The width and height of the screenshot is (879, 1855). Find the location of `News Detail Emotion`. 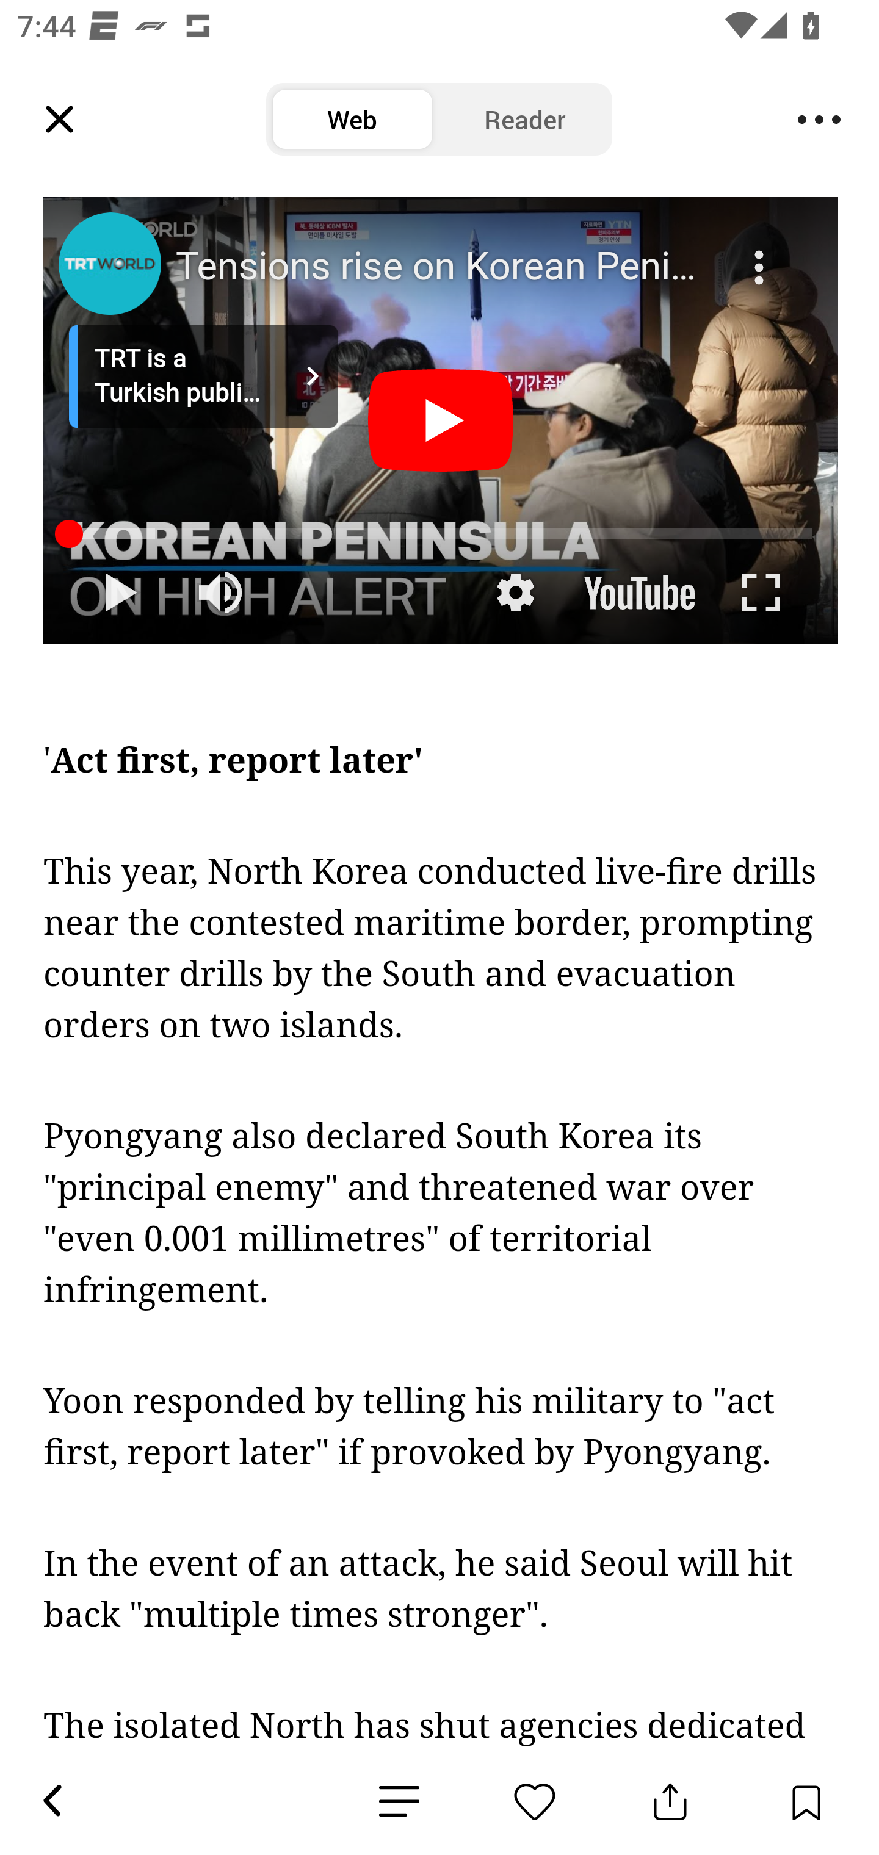

News Detail Emotion is located at coordinates (399, 1801).